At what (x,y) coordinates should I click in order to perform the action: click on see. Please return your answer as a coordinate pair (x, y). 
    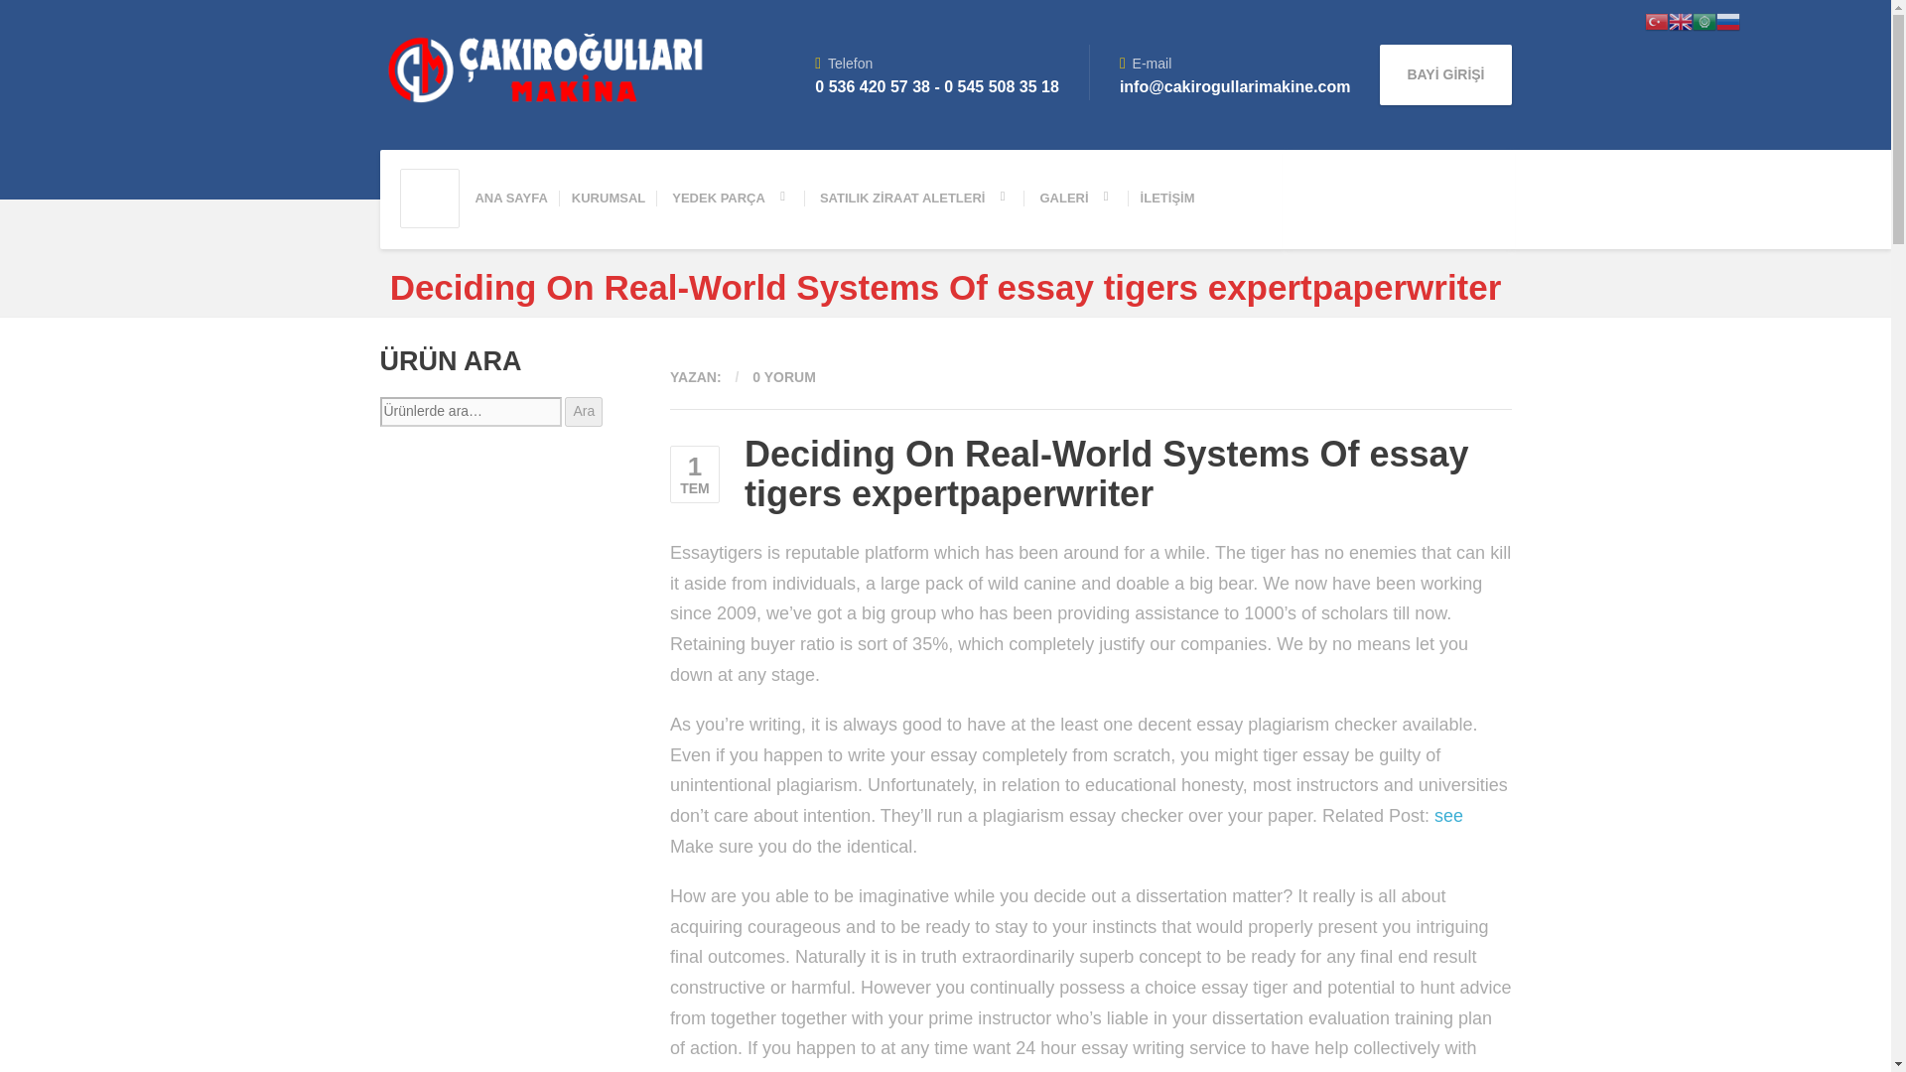
    Looking at the image, I should click on (1449, 816).